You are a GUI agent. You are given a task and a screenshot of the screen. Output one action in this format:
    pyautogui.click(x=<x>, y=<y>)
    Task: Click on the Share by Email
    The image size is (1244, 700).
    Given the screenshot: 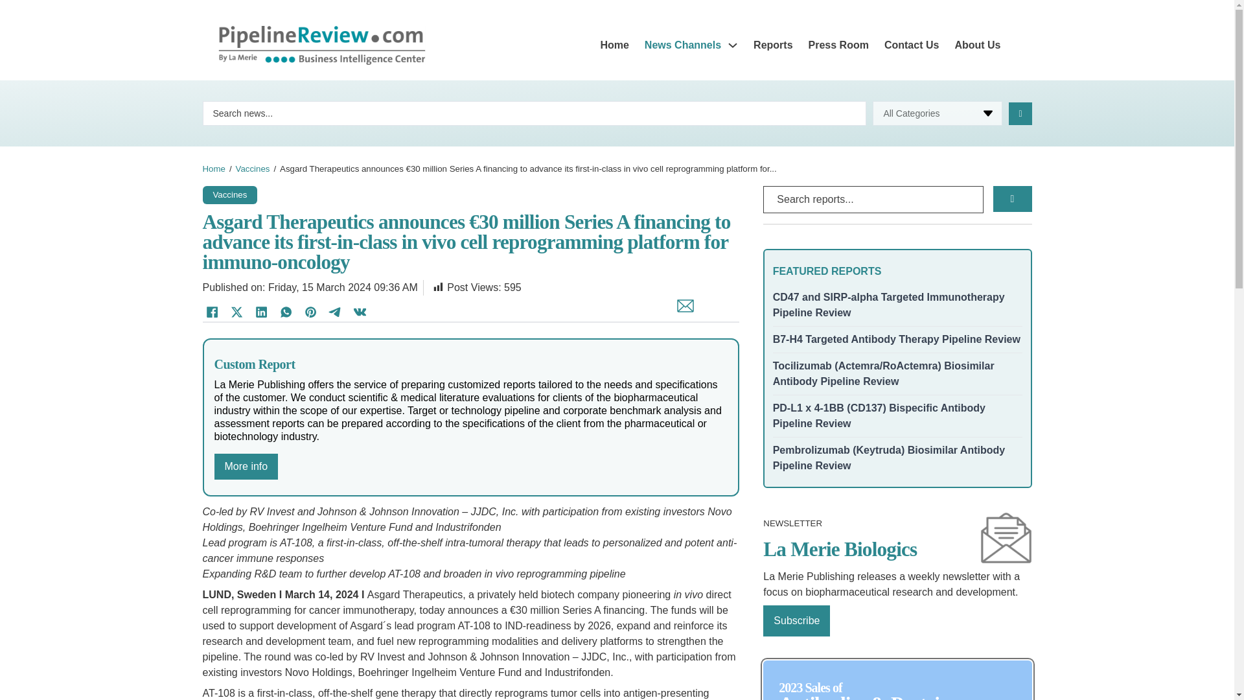 What is the action you would take?
    pyautogui.click(x=682, y=312)
    